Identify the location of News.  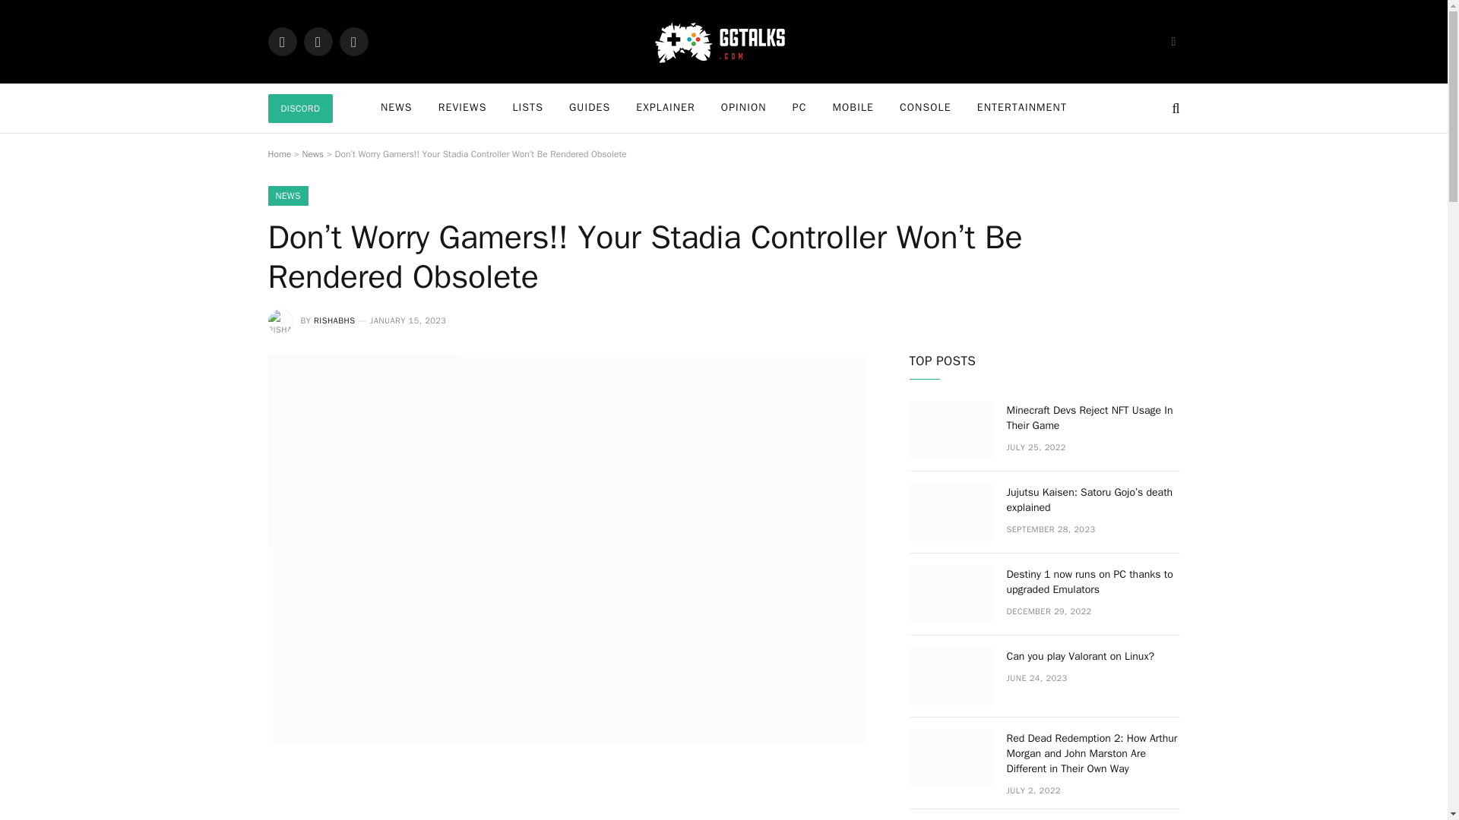
(313, 153).